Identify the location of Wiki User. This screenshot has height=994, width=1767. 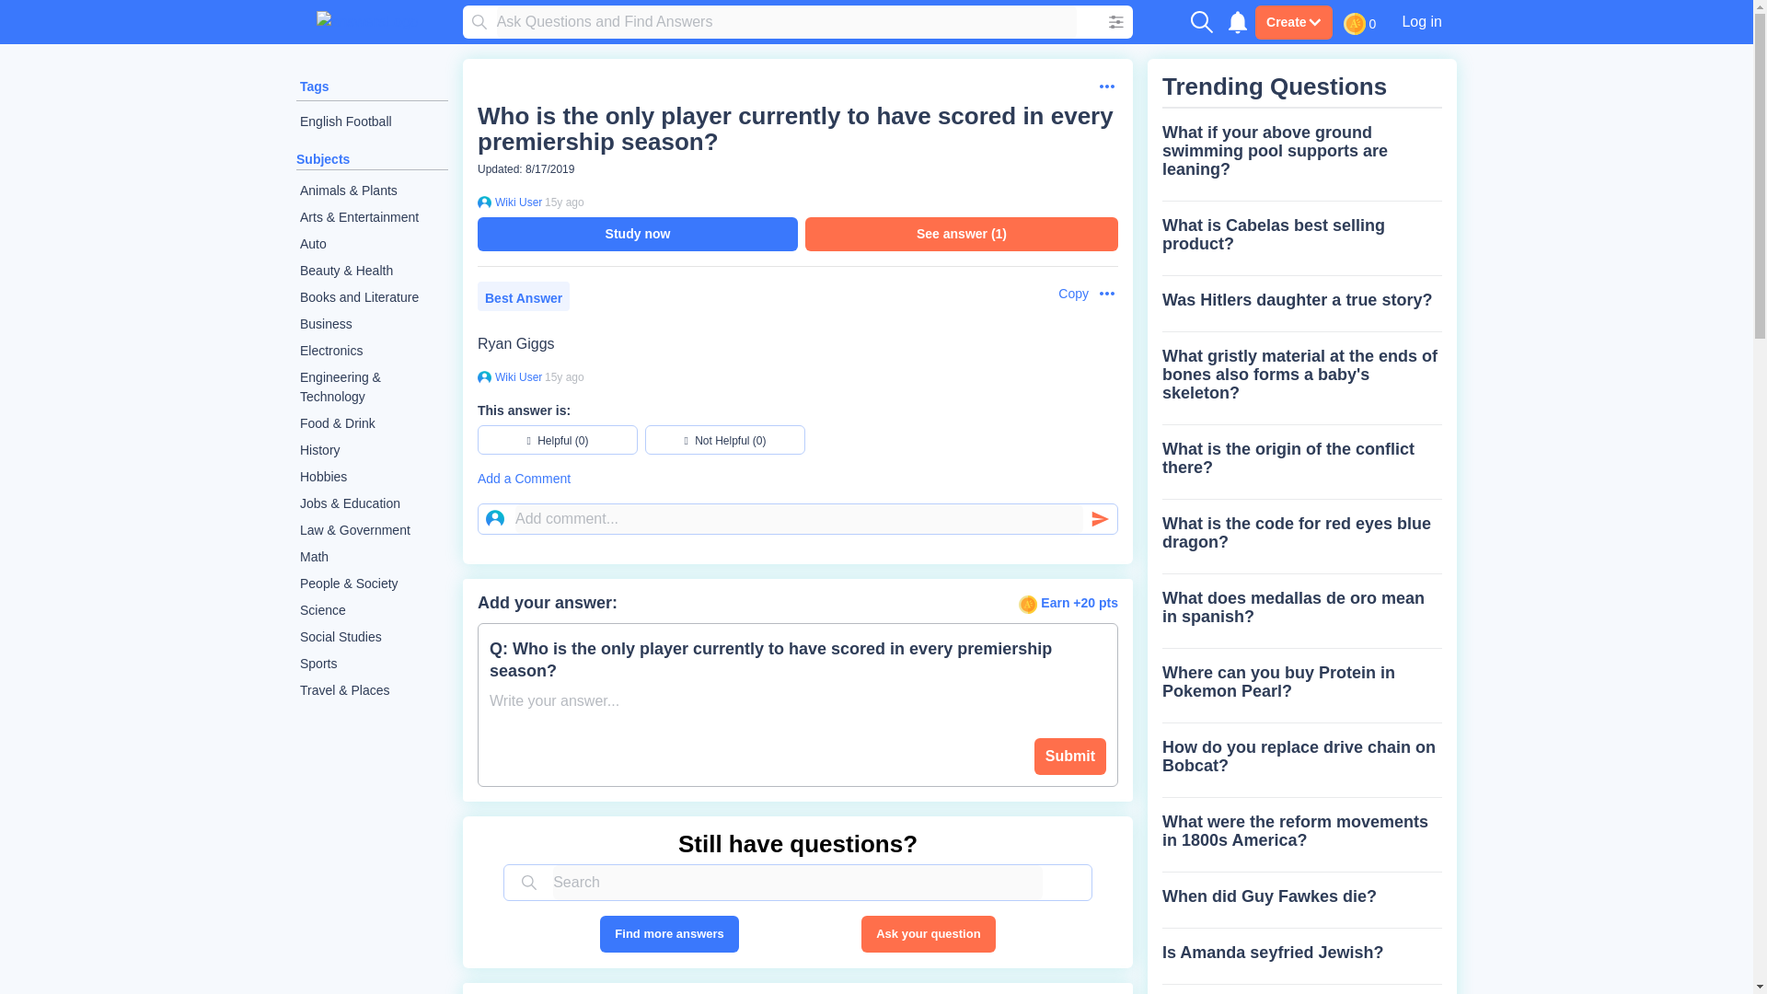
(516, 202).